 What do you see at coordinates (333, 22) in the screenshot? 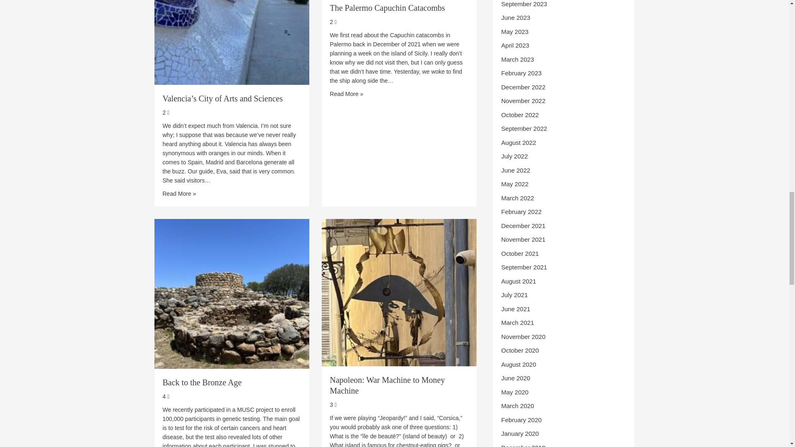
I see `2` at bounding box center [333, 22].